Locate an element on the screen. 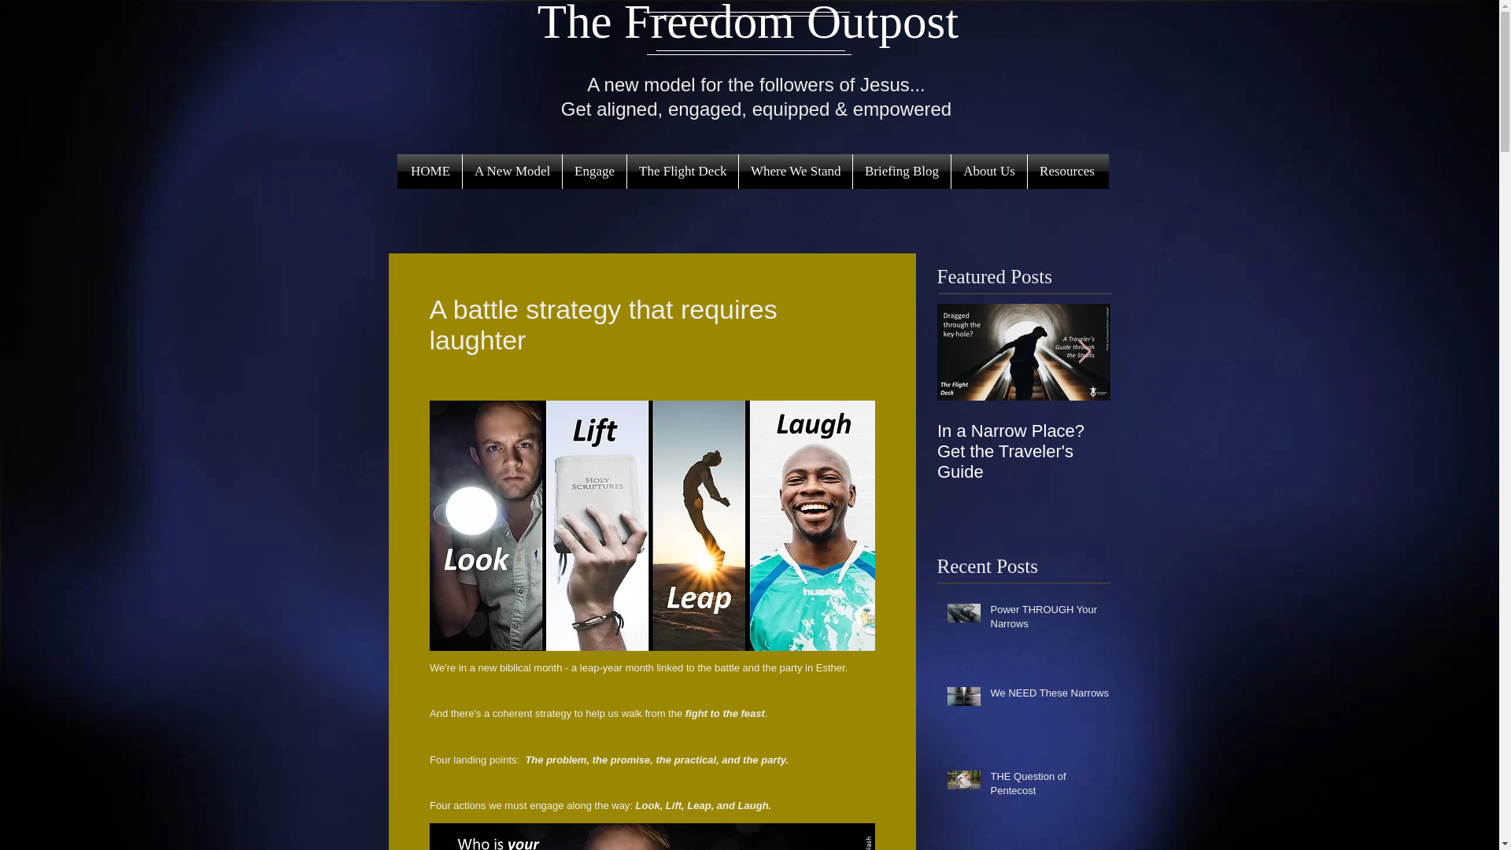  HOME is located at coordinates (430, 171).